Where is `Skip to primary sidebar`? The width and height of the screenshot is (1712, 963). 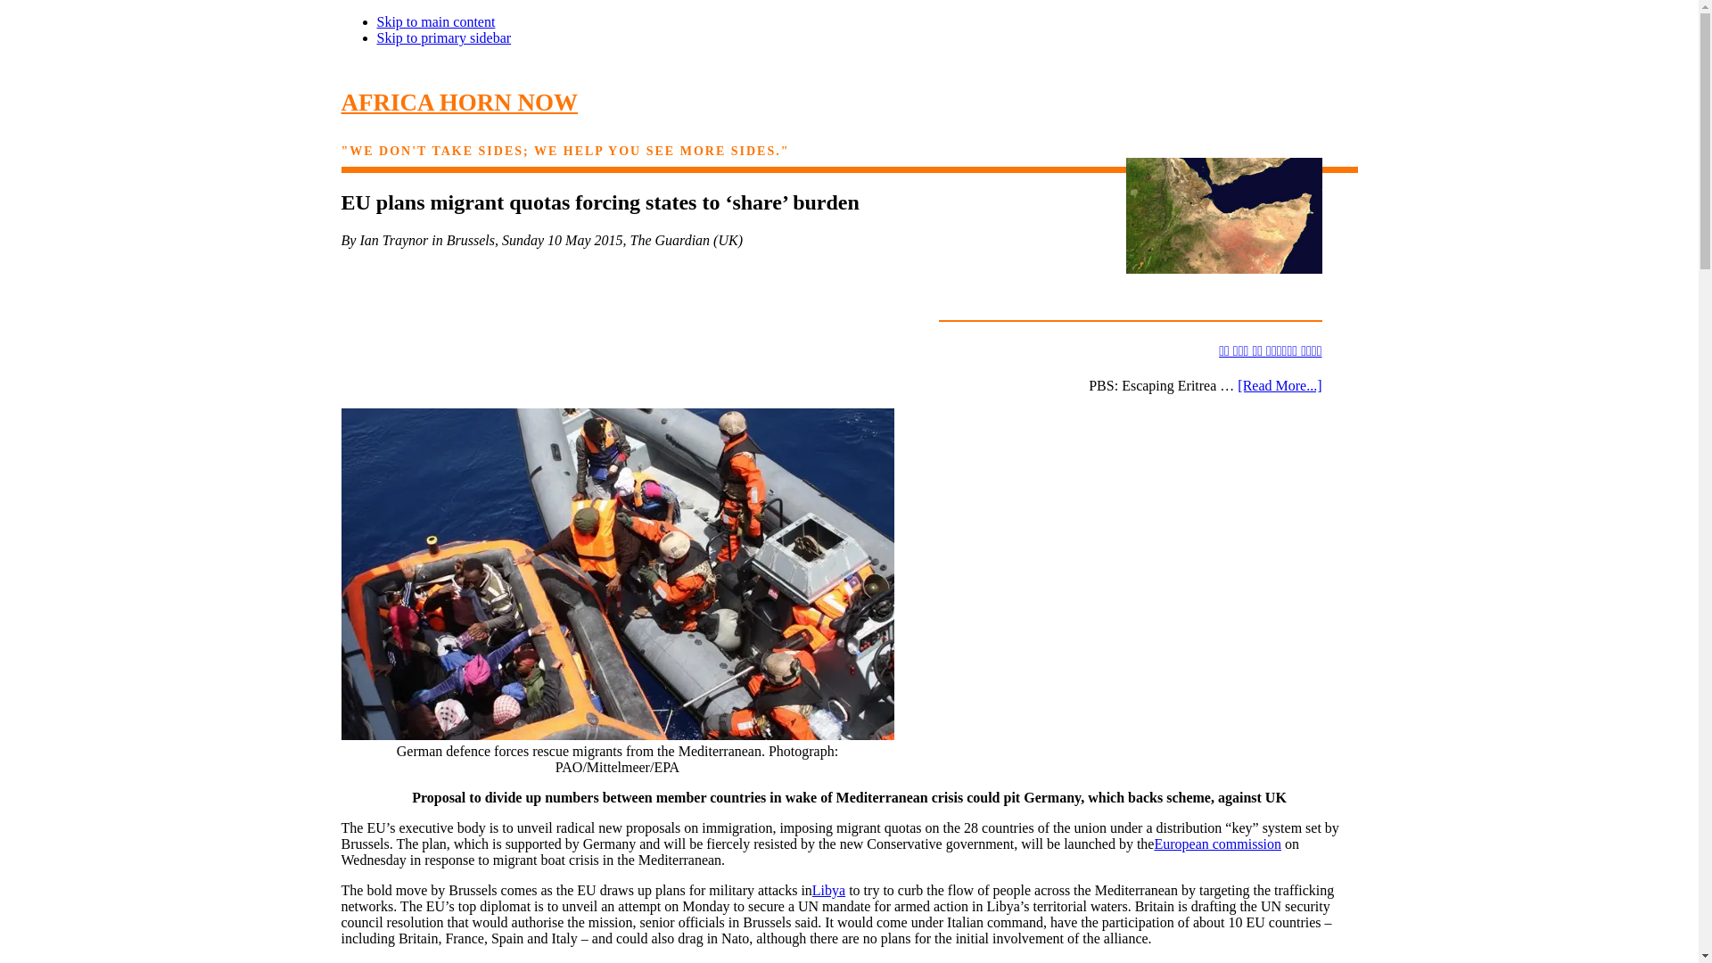 Skip to primary sidebar is located at coordinates (443, 37).